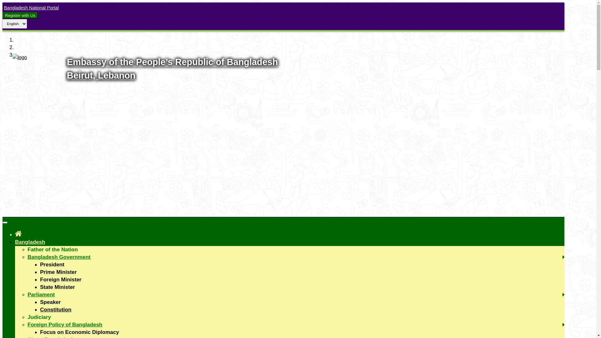  Describe the element at coordinates (80, 332) in the screenshot. I see `Focus on Economic Diplomacy` at that location.